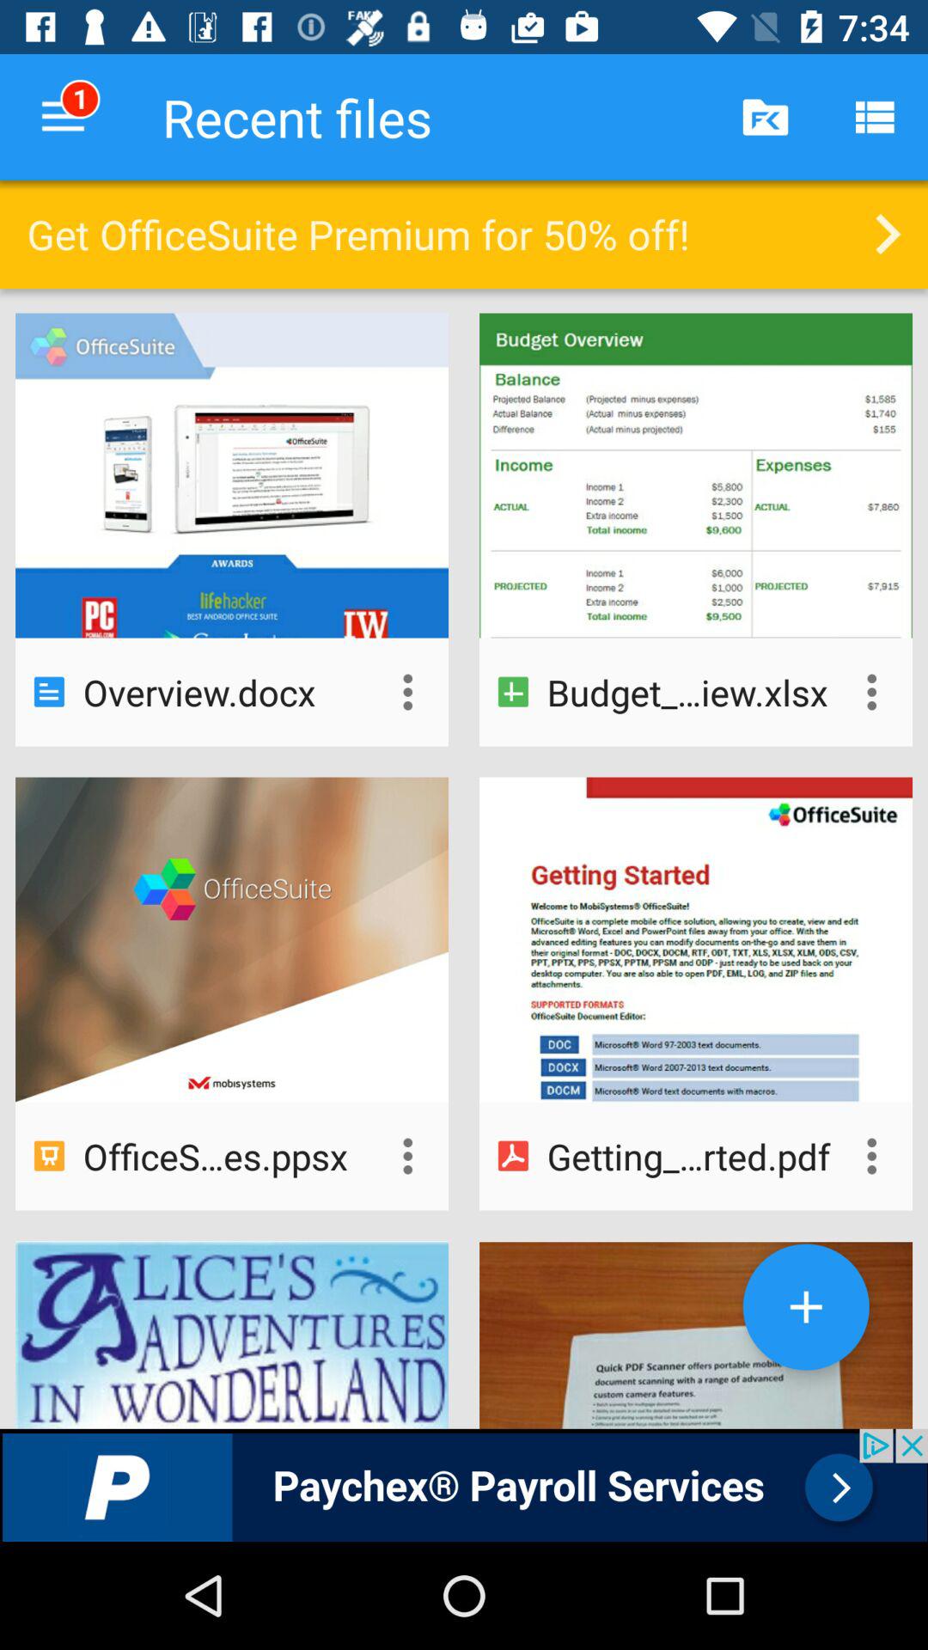 The height and width of the screenshot is (1650, 928). What do you see at coordinates (464, 1485) in the screenshot?
I see `click to go to paychex payroll services` at bounding box center [464, 1485].